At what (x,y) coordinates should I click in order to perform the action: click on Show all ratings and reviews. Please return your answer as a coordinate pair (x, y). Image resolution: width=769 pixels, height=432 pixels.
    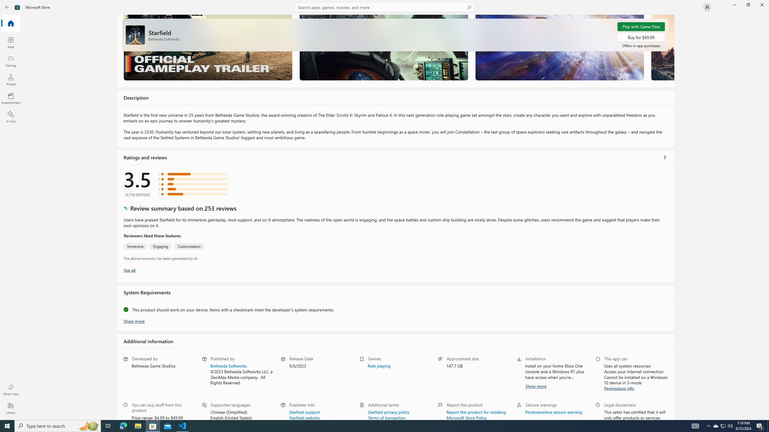
    Looking at the image, I should click on (664, 157).